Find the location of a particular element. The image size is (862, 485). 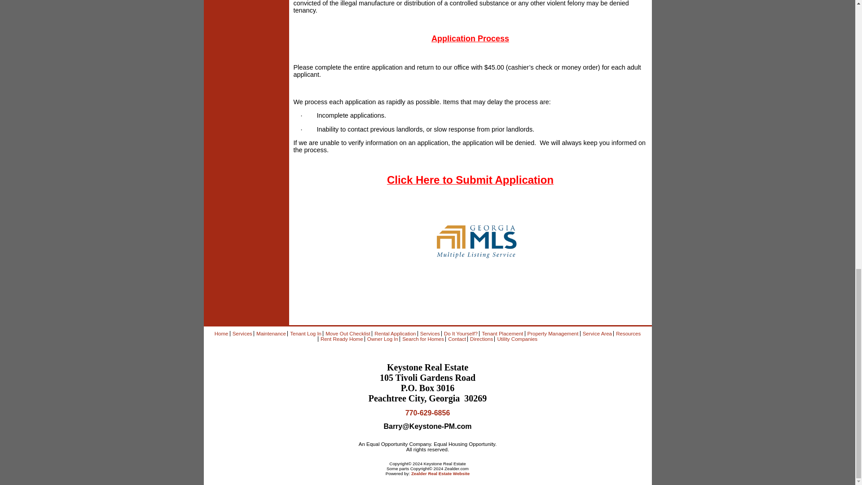

Rental Application is located at coordinates (395, 333).